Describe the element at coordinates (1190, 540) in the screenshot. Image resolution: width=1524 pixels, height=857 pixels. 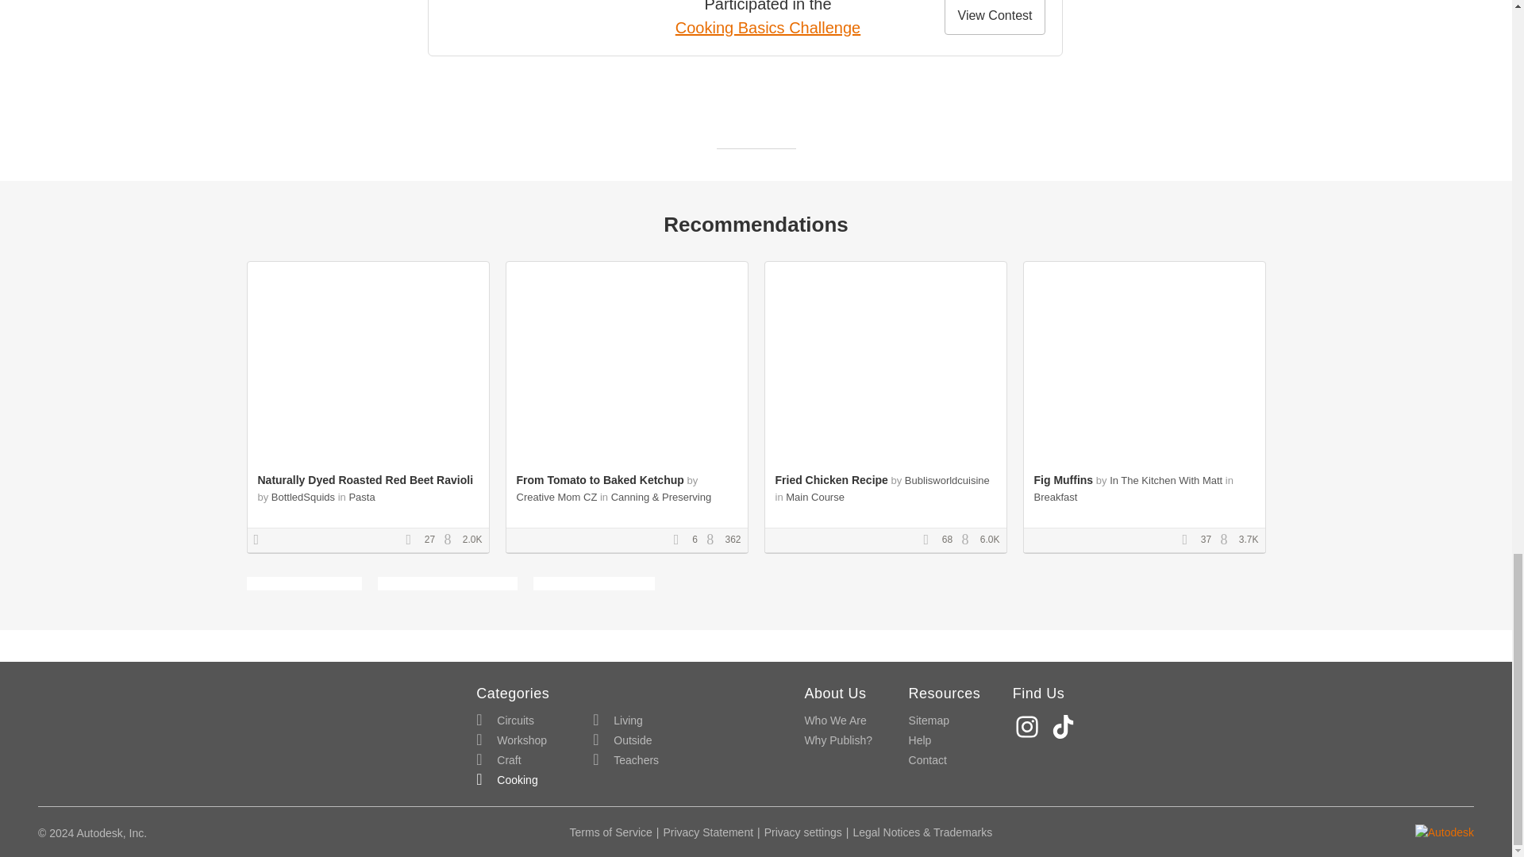
I see `Favorites Count` at that location.